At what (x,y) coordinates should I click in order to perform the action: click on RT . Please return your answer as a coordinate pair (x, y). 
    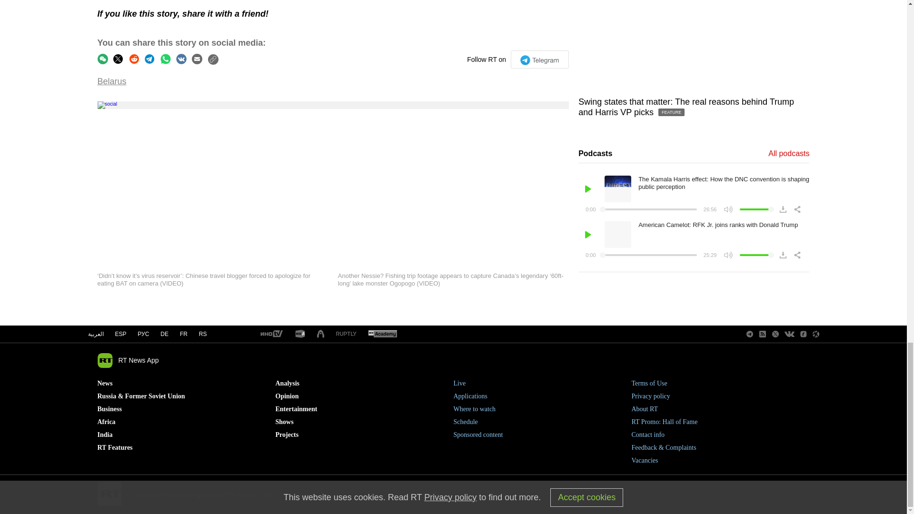
    Looking at the image, I should click on (271, 334).